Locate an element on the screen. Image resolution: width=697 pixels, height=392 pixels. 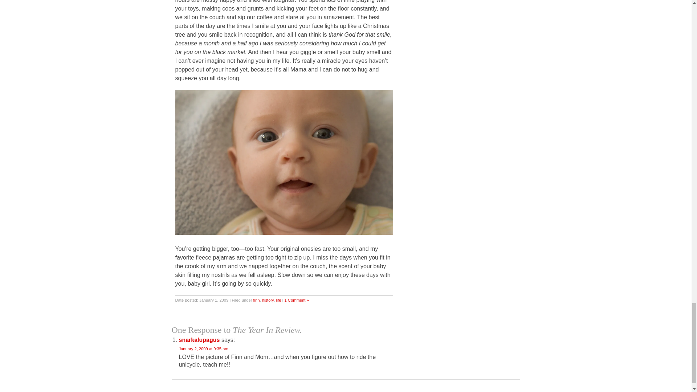
history is located at coordinates (268, 300).